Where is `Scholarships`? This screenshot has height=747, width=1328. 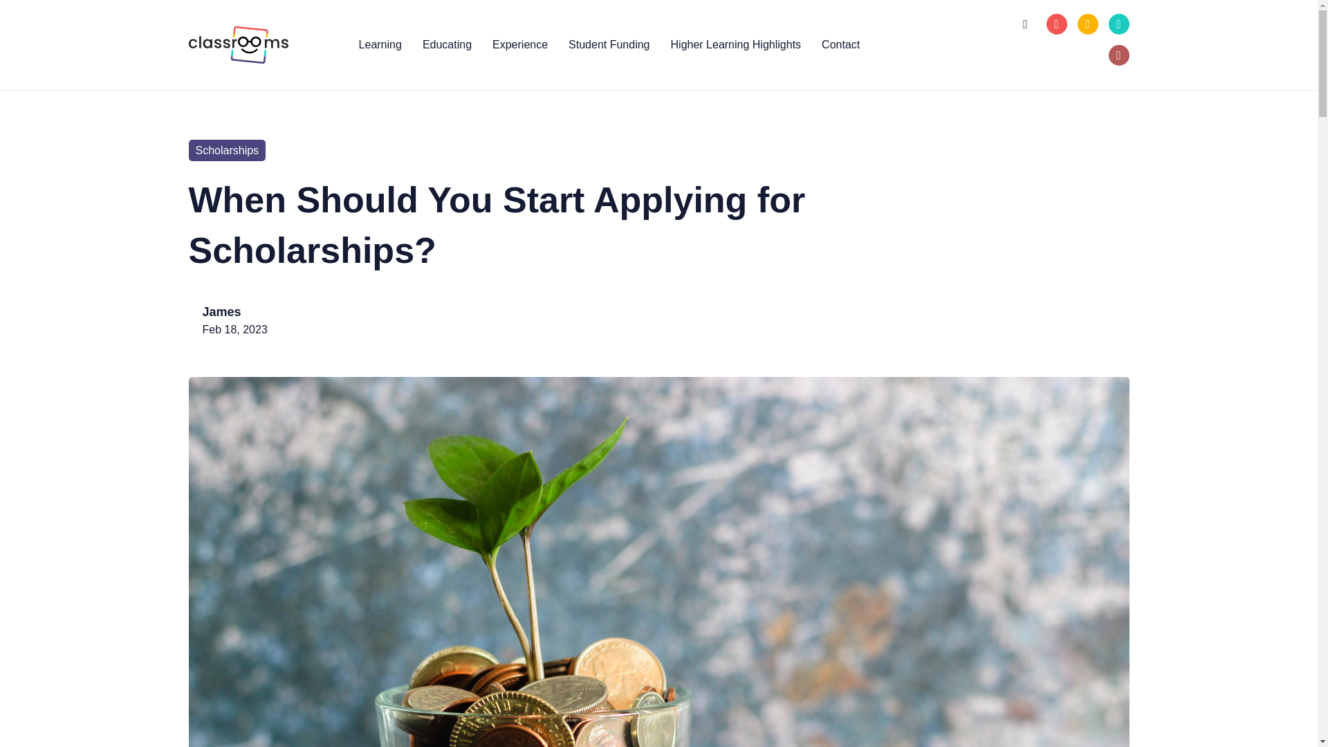 Scholarships is located at coordinates (227, 150).